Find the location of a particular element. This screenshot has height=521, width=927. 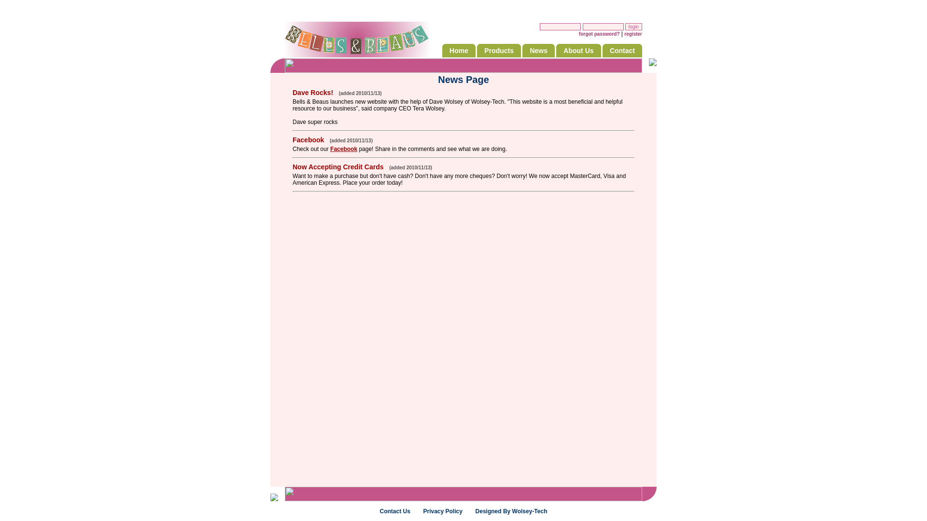

Products is located at coordinates (499, 51).